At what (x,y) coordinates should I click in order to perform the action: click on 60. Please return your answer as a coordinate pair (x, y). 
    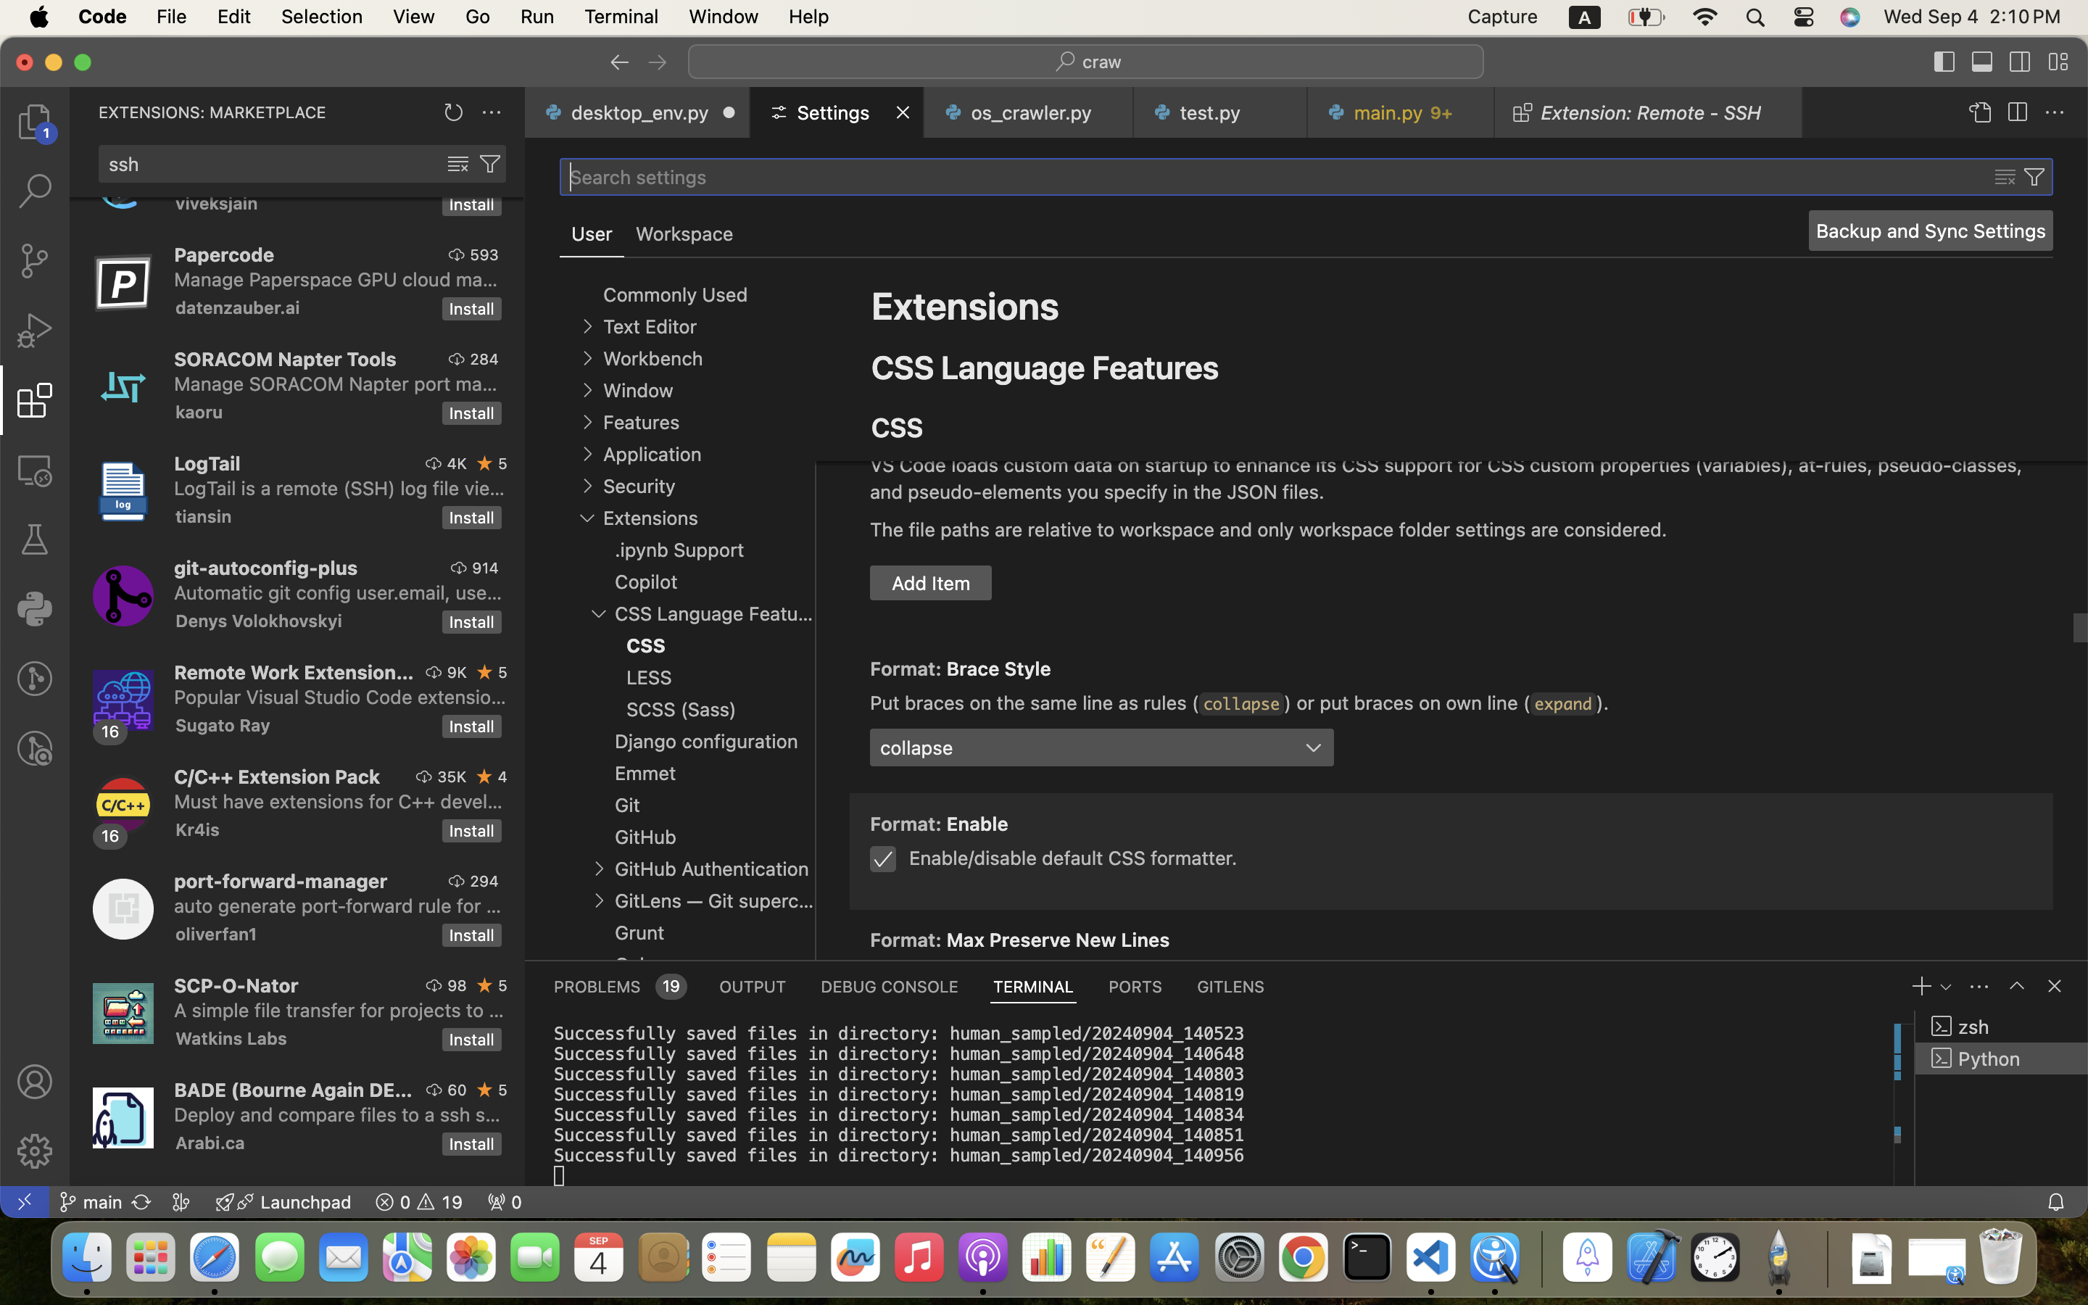
    Looking at the image, I should click on (457, 1090).